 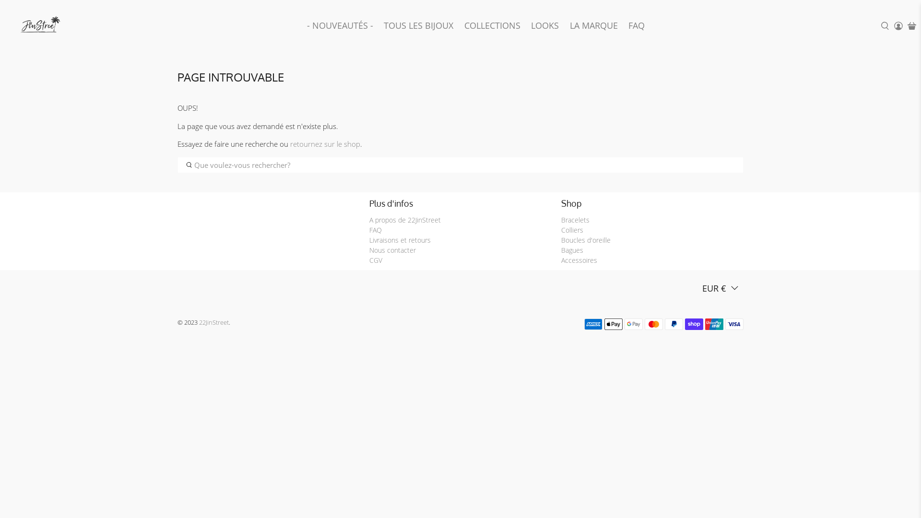 I want to click on Bagues, so click(x=572, y=250).